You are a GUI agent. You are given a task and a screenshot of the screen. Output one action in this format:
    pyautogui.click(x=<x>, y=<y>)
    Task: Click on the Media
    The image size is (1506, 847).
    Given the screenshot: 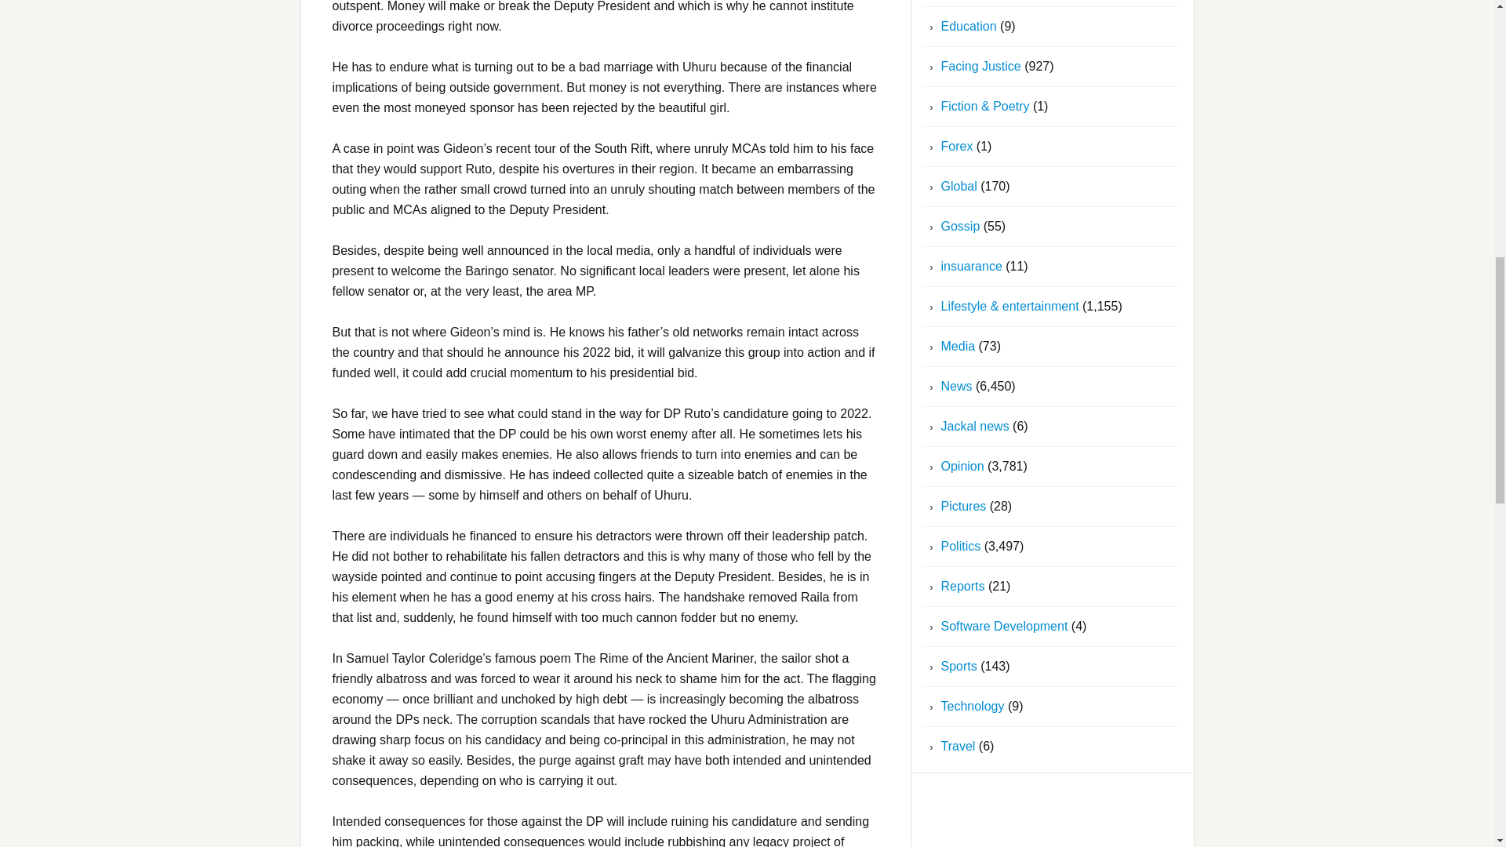 What is the action you would take?
    pyautogui.click(x=959, y=347)
    